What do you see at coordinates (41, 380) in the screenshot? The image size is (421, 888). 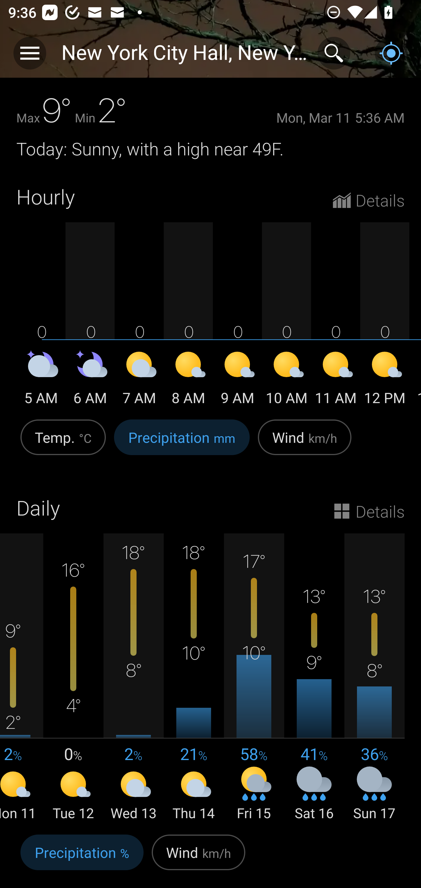 I see `5 AM` at bounding box center [41, 380].